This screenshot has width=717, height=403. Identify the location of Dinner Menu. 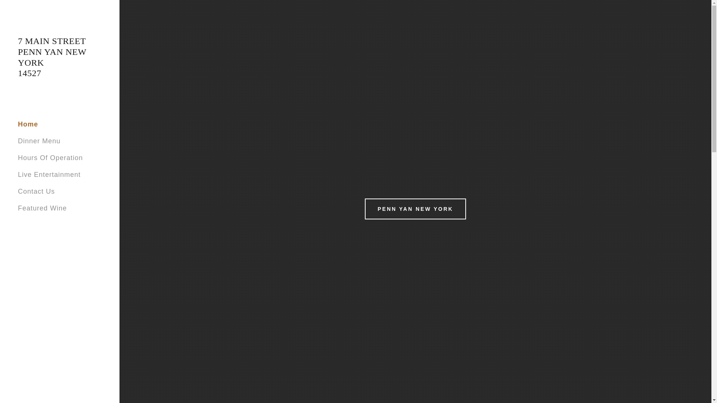
(39, 141).